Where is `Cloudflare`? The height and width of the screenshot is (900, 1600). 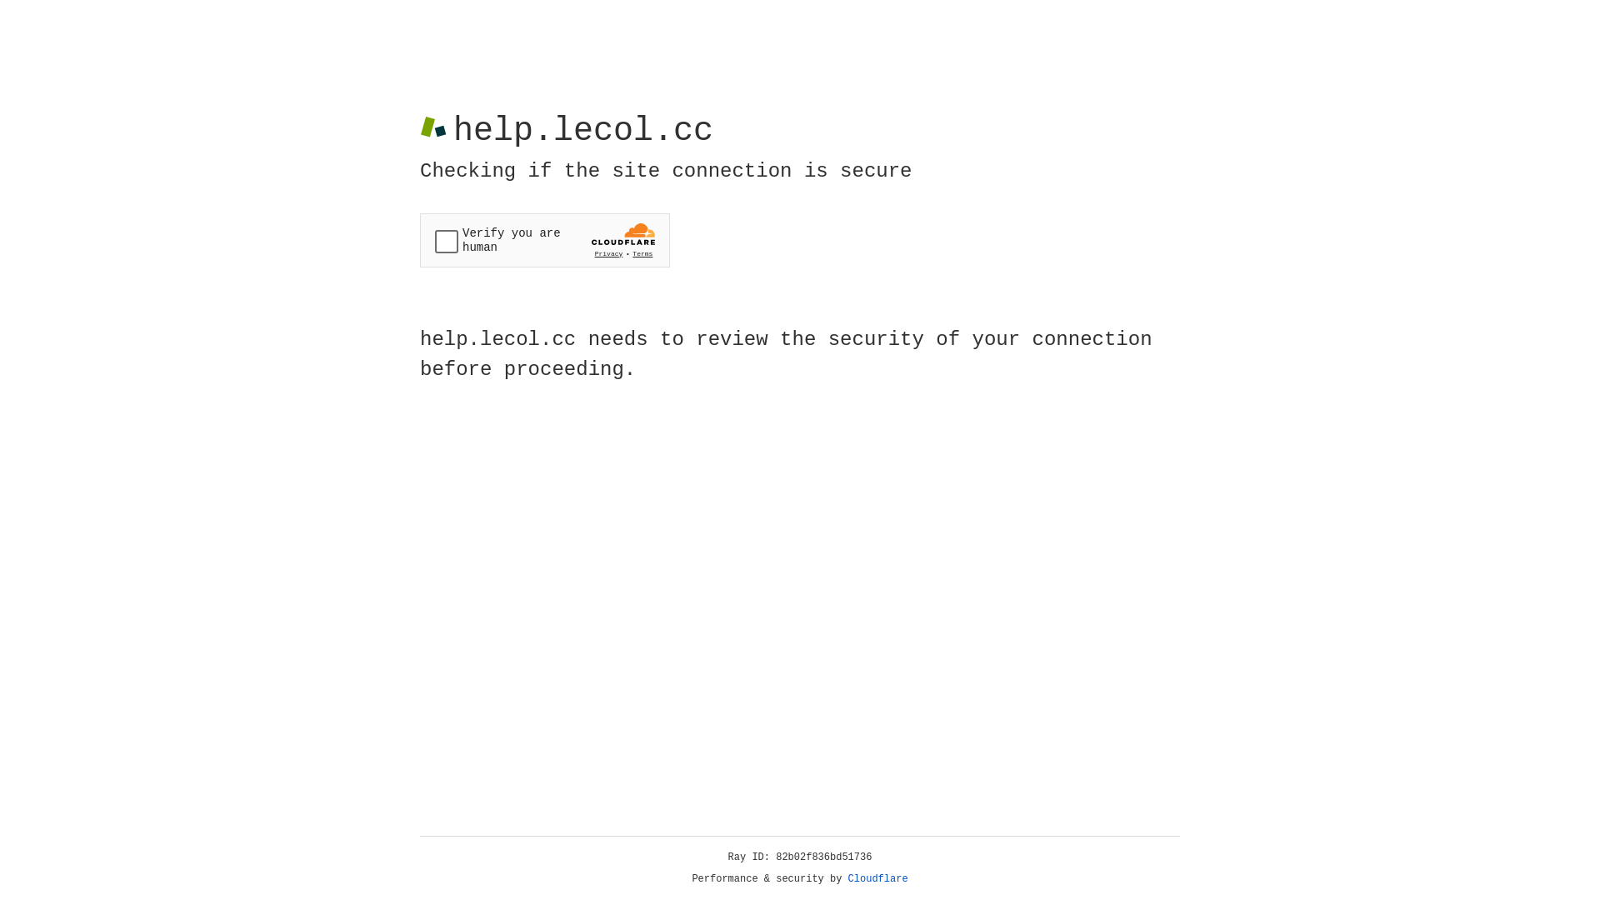
Cloudflare is located at coordinates (878, 879).